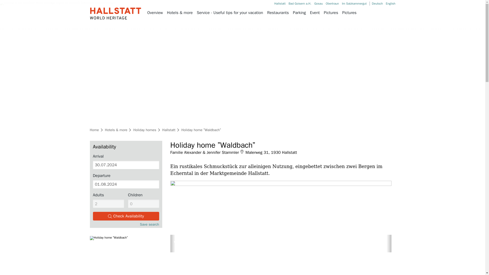 The height and width of the screenshot is (275, 489). Describe the element at coordinates (126, 184) in the screenshot. I see `01.08.2024` at that location.